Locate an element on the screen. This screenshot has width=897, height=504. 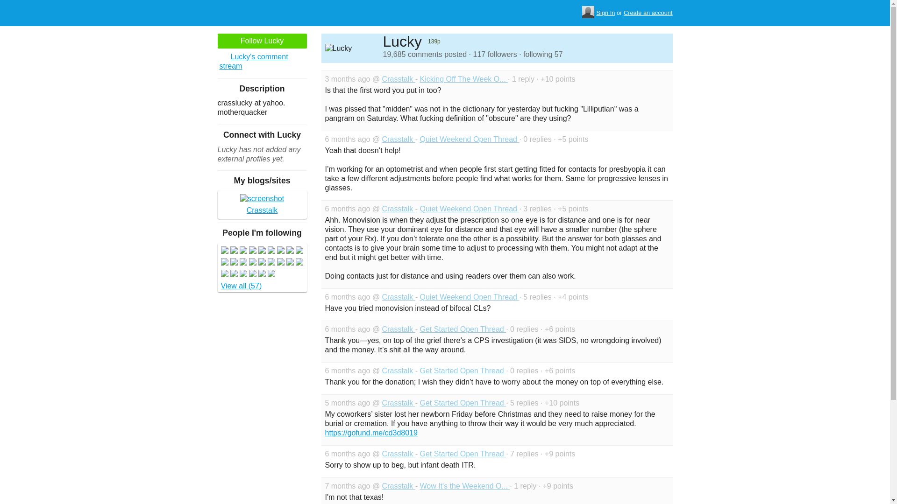
ShorterDolemite is located at coordinates (299, 251).